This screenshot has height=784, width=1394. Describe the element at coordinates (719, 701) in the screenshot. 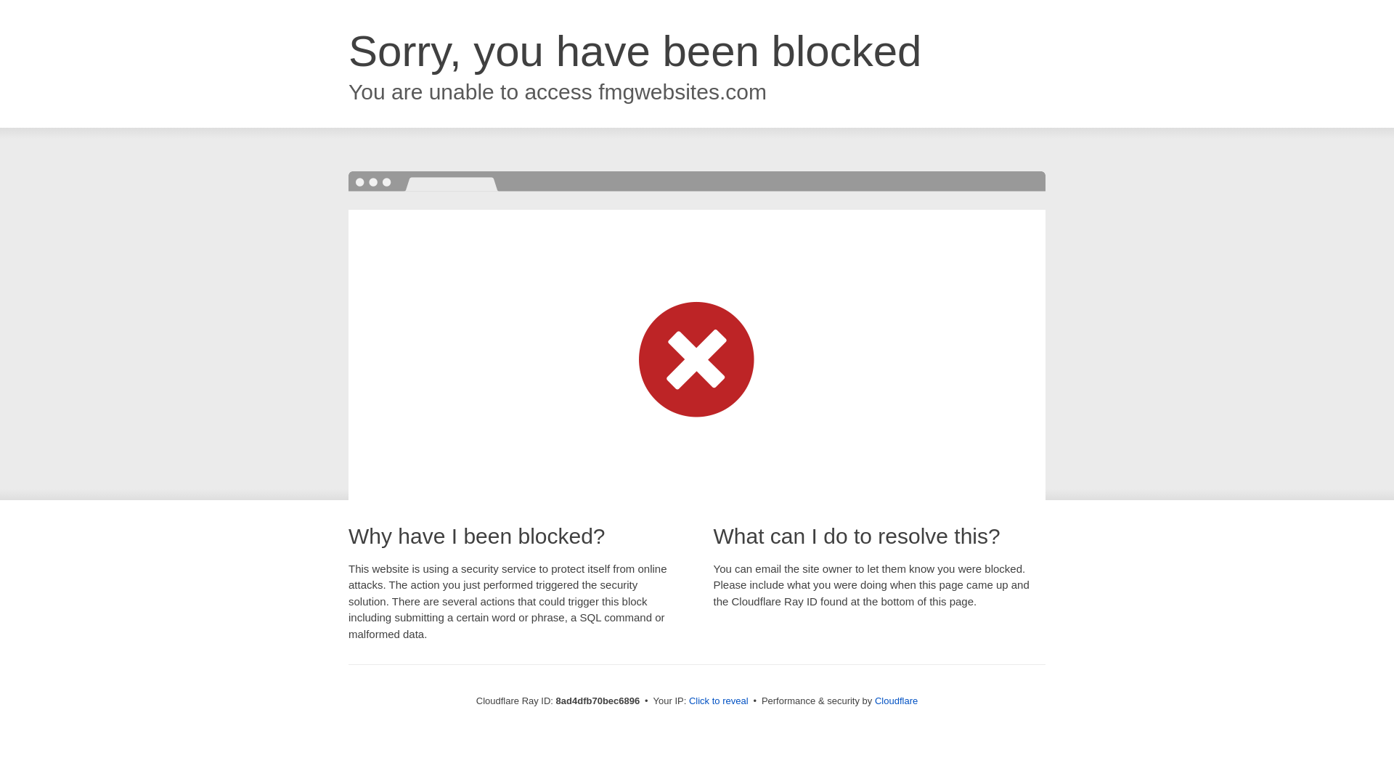

I see `Click to reveal` at that location.